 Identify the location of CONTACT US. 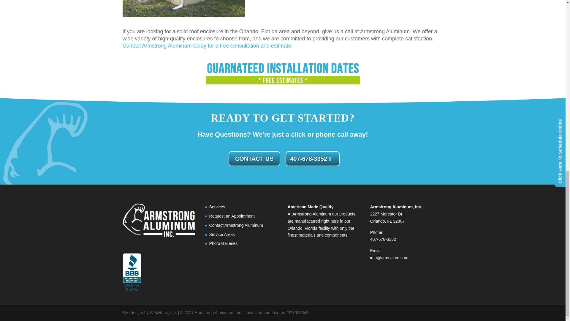
(254, 158).